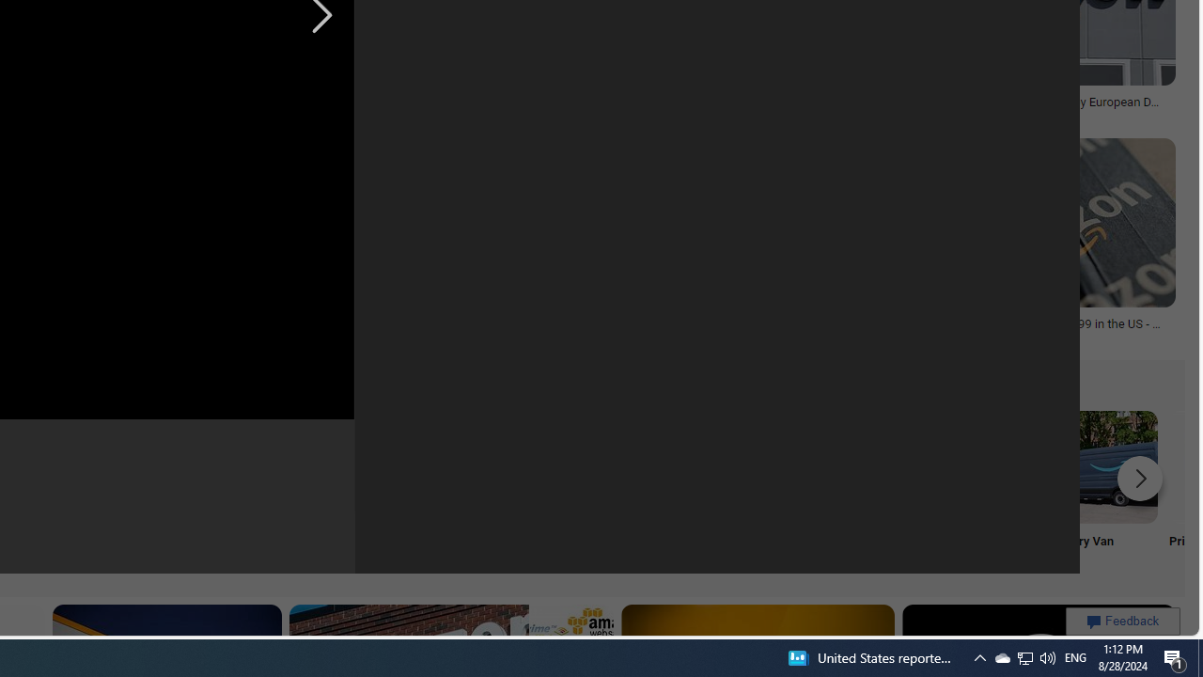 The width and height of the screenshot is (1203, 677). What do you see at coordinates (629, 337) in the screenshot?
I see `amazon.com.mx` at bounding box center [629, 337].